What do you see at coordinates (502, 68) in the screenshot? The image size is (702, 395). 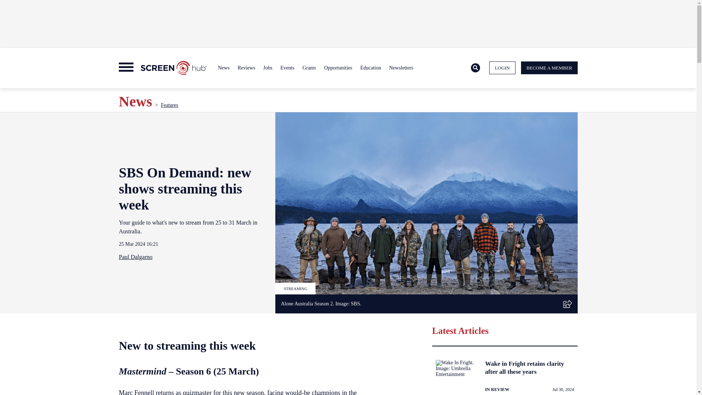 I see `LOGIN` at bounding box center [502, 68].